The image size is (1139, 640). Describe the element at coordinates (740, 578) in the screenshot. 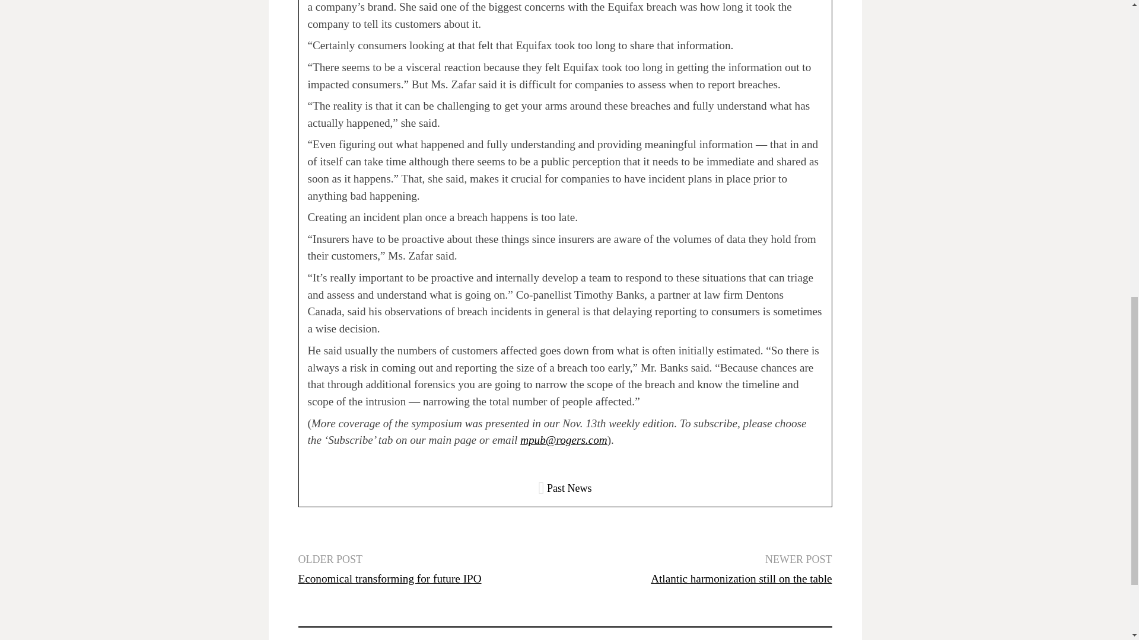

I see `Atlantic harmonization still on the table` at that location.